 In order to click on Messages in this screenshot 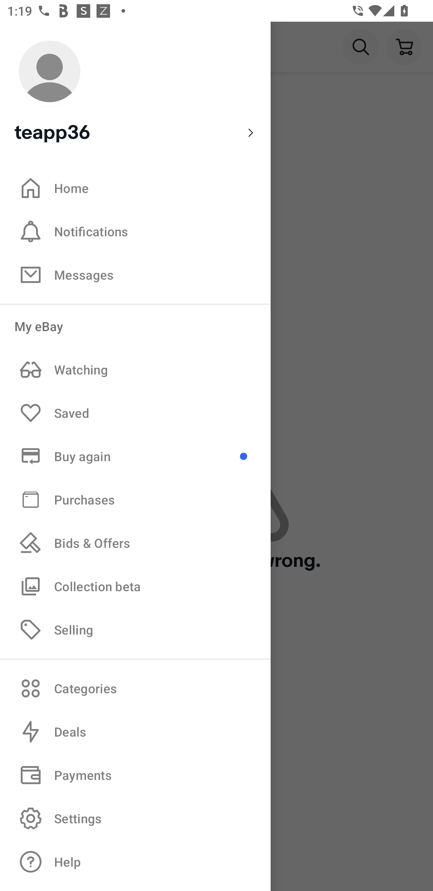, I will do `click(135, 275)`.